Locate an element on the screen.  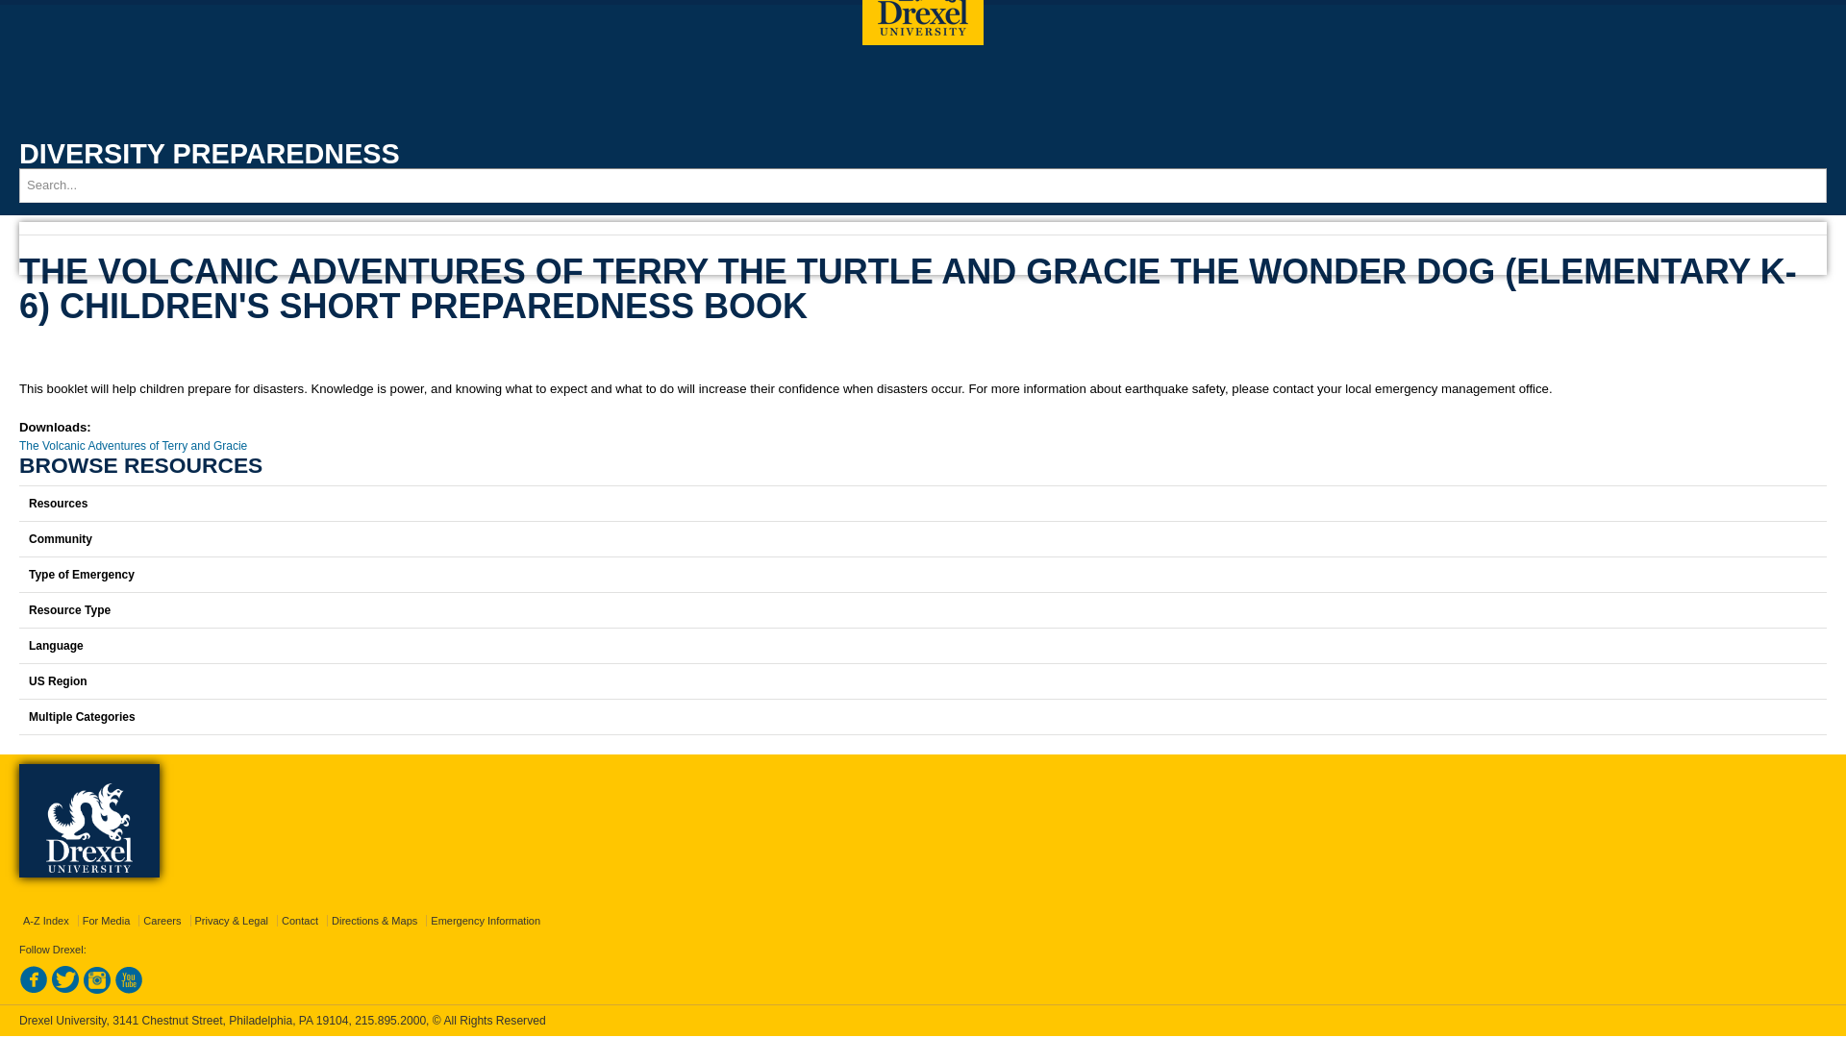
Type of Emergency is located at coordinates (923, 574).